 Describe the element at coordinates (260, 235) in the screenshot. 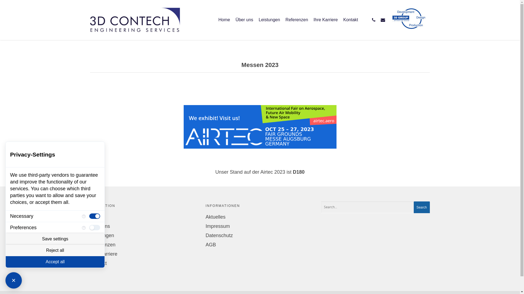

I see `Datenschutz` at that location.